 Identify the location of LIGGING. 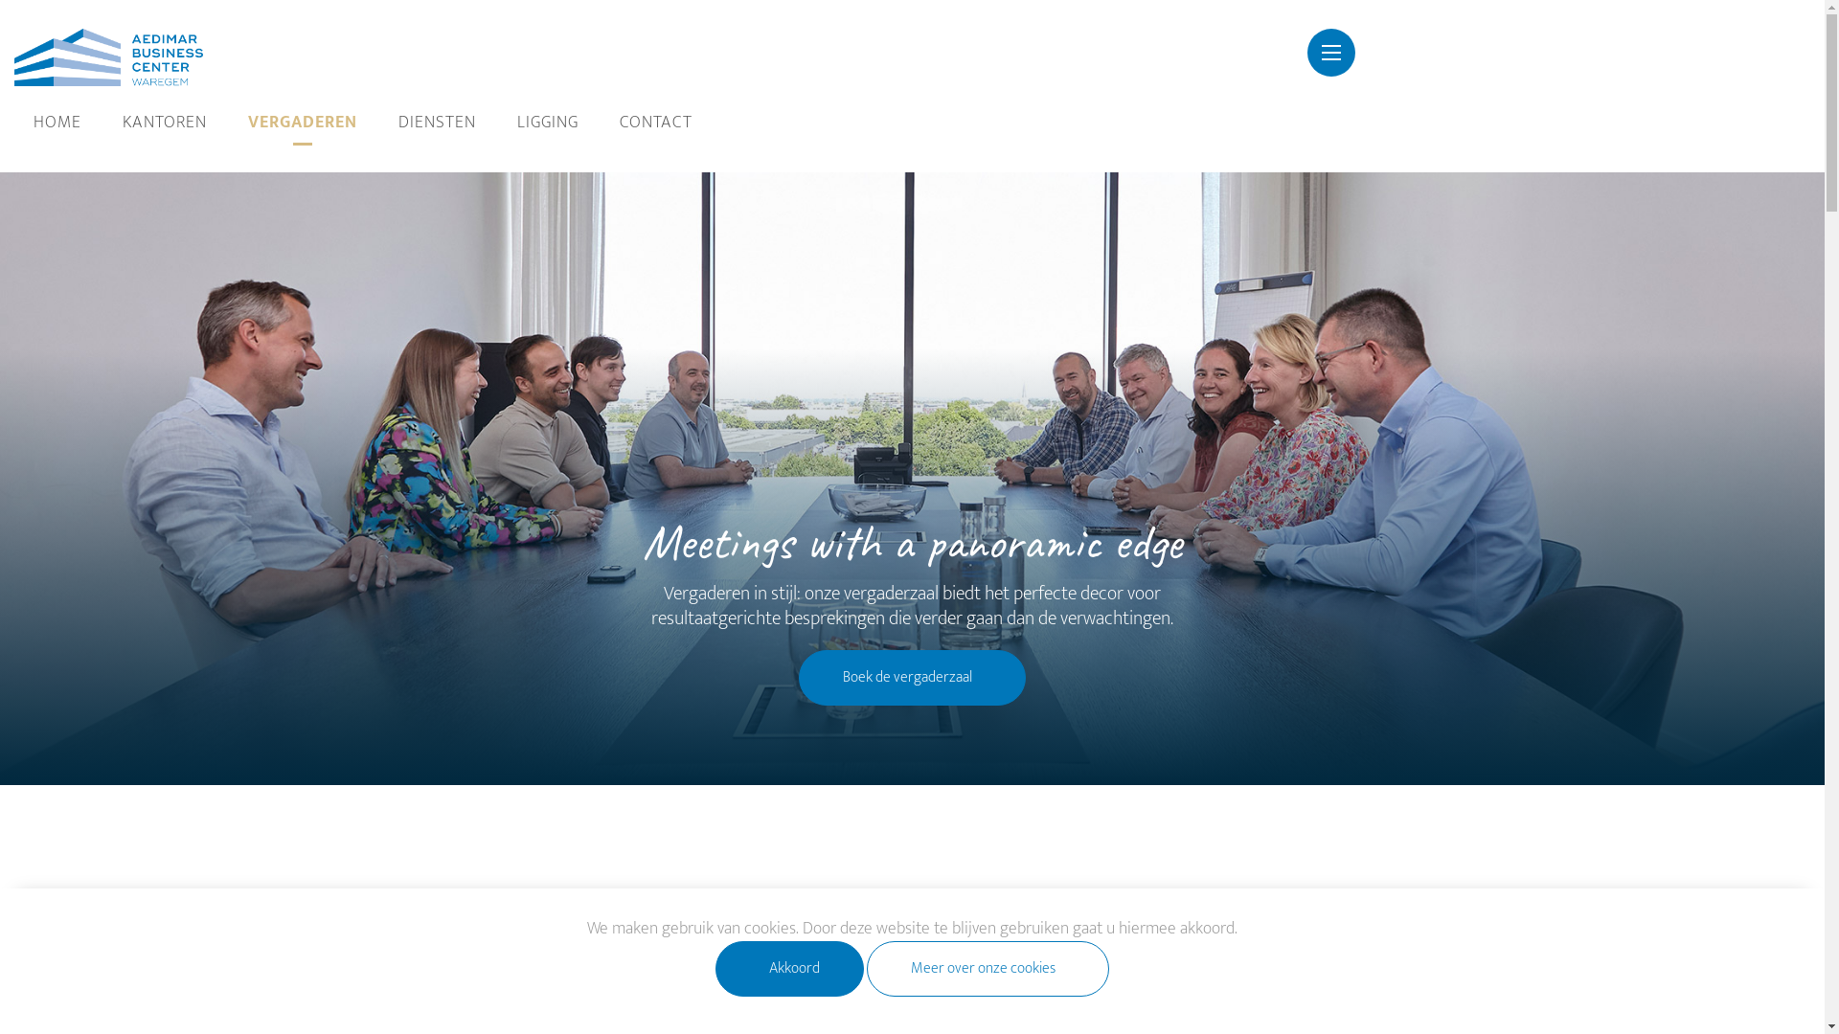
(548, 123).